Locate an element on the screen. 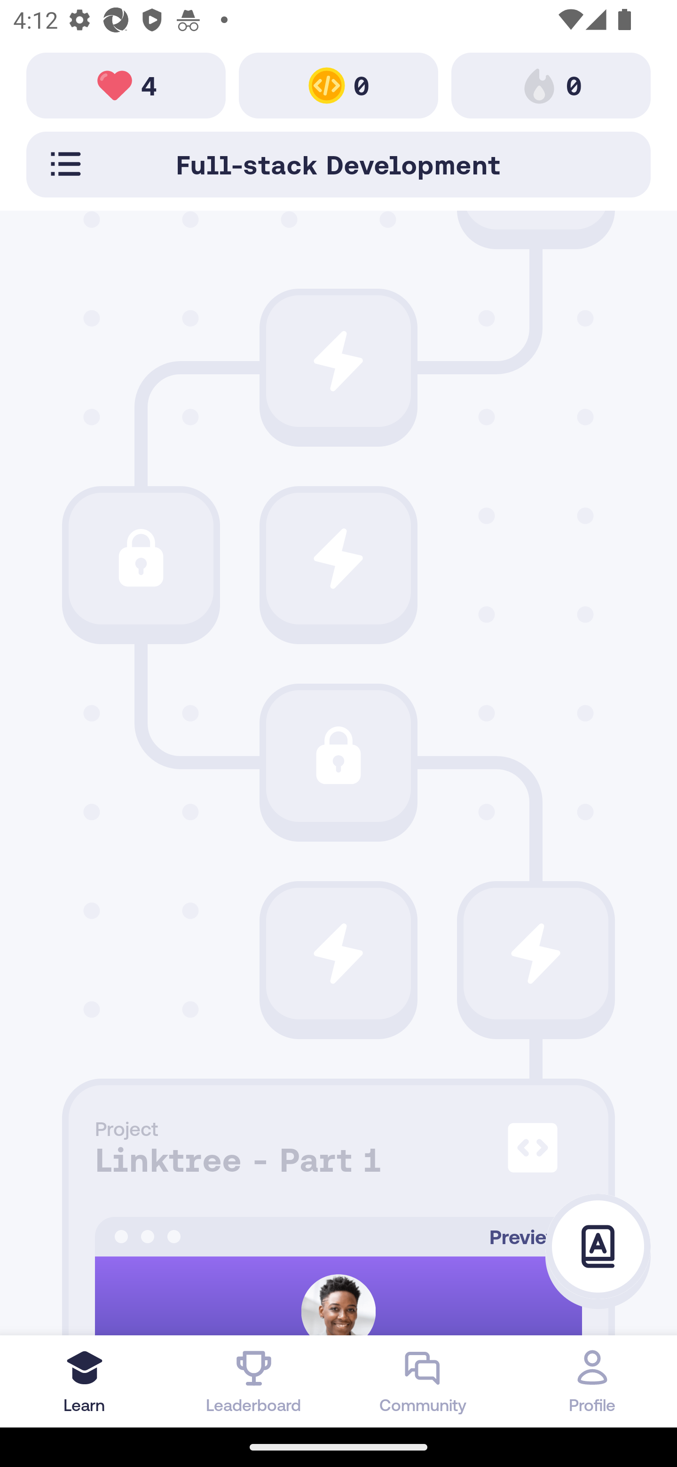 This screenshot has width=677, height=1467. Profile is located at coordinates (592, 1381).